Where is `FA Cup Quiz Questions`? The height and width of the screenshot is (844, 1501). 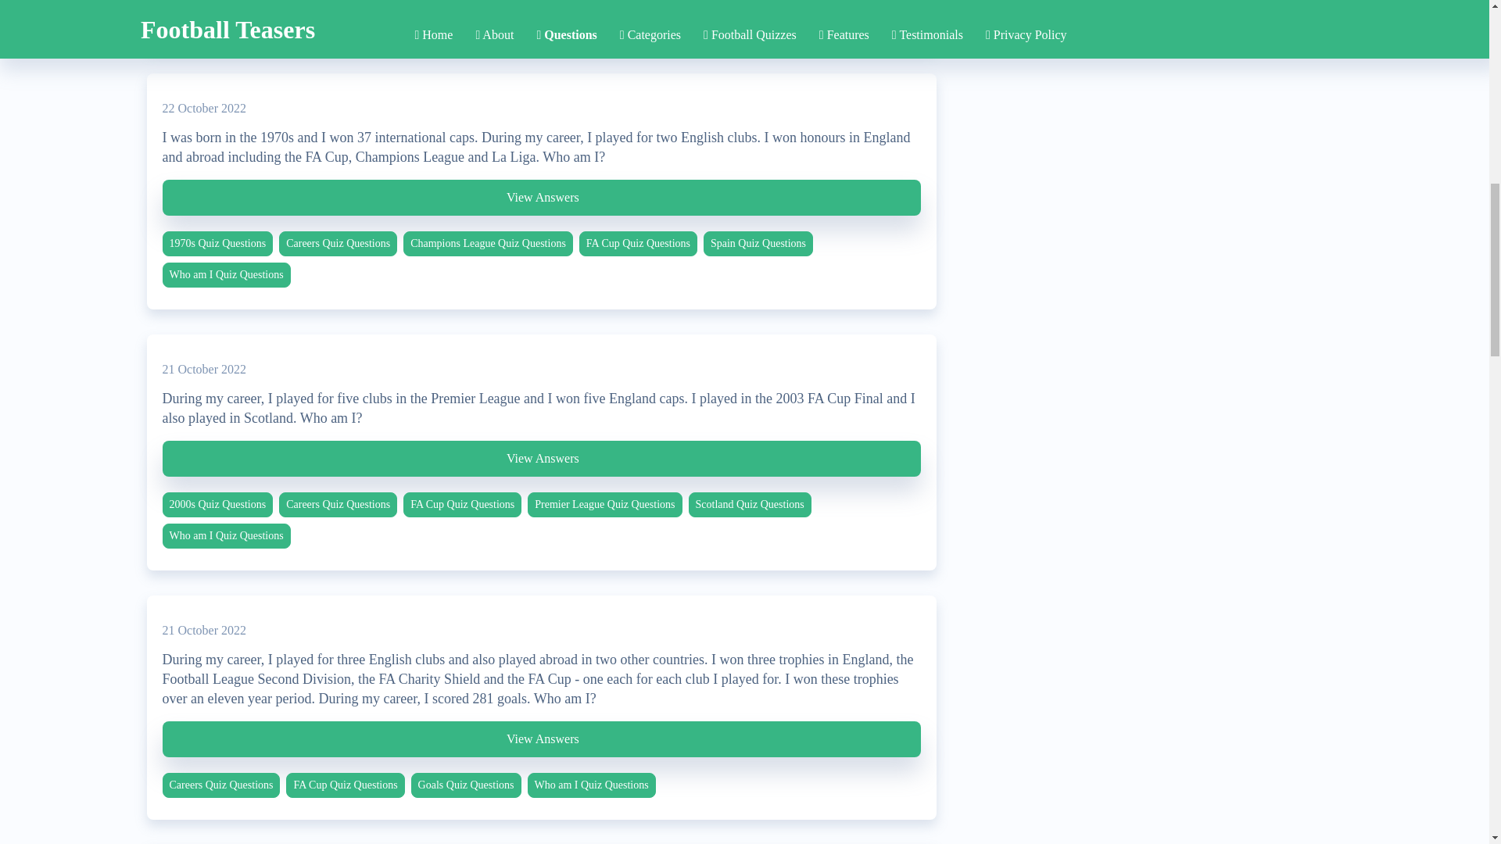 FA Cup Quiz Questions is located at coordinates (455, 14).